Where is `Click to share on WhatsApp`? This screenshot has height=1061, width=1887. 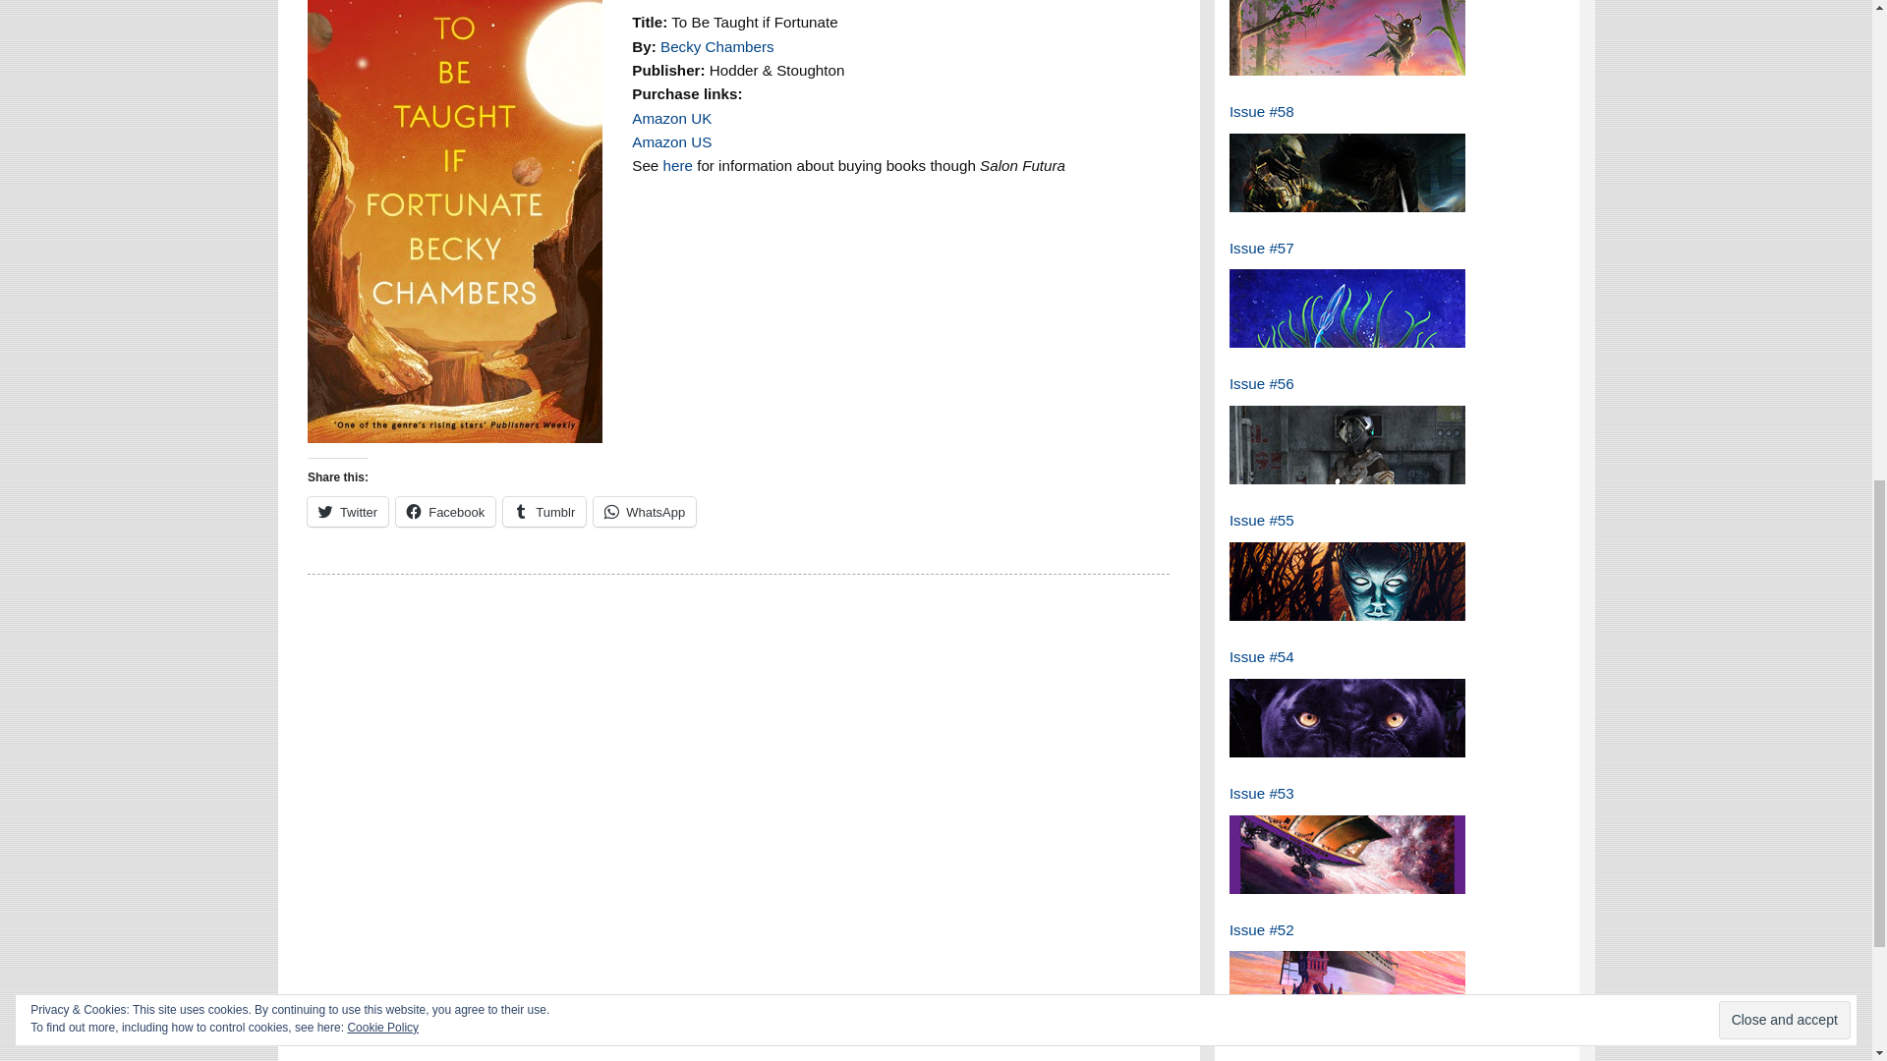 Click to share on WhatsApp is located at coordinates (645, 511).